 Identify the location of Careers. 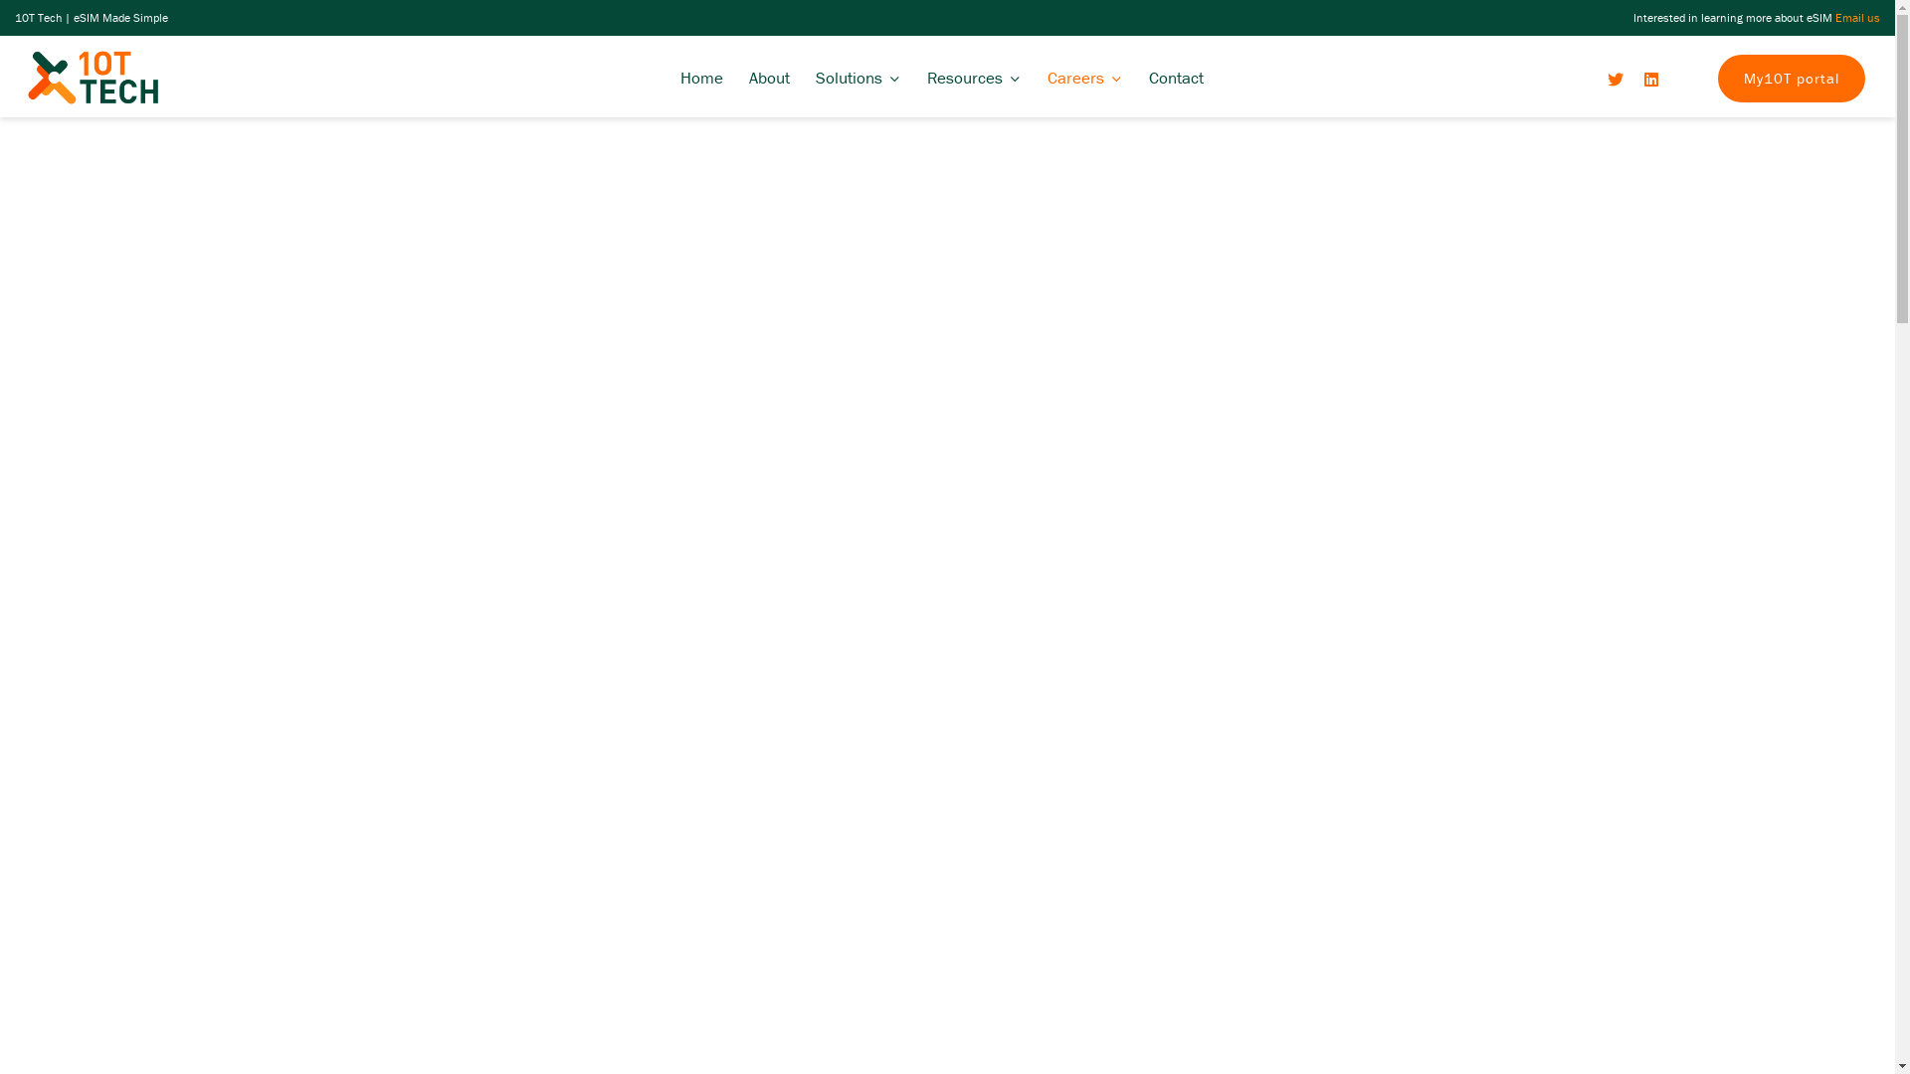
(1085, 78).